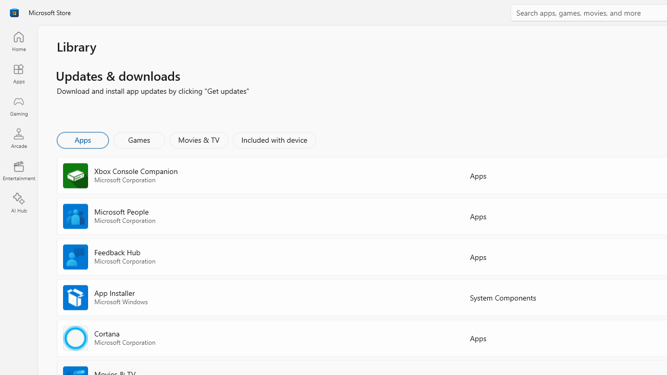 The width and height of the screenshot is (667, 375). Describe the element at coordinates (19, 73) in the screenshot. I see `Apps` at that location.